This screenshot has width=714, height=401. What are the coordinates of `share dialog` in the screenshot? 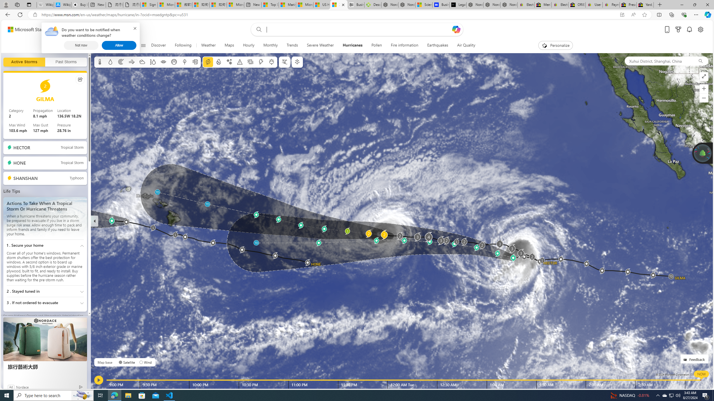 It's located at (80, 79).